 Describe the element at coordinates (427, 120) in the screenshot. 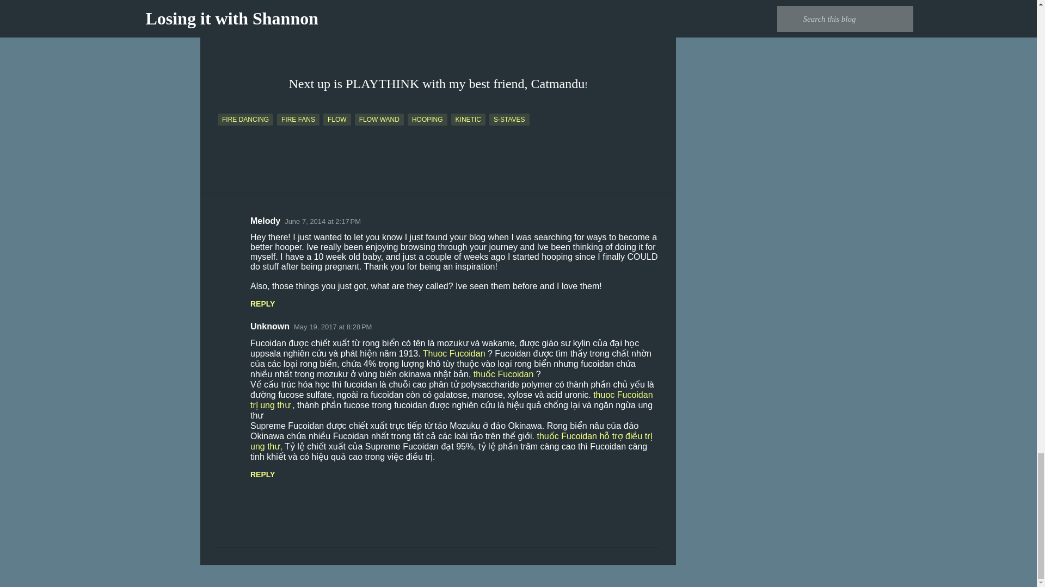

I see `HOOPING` at that location.